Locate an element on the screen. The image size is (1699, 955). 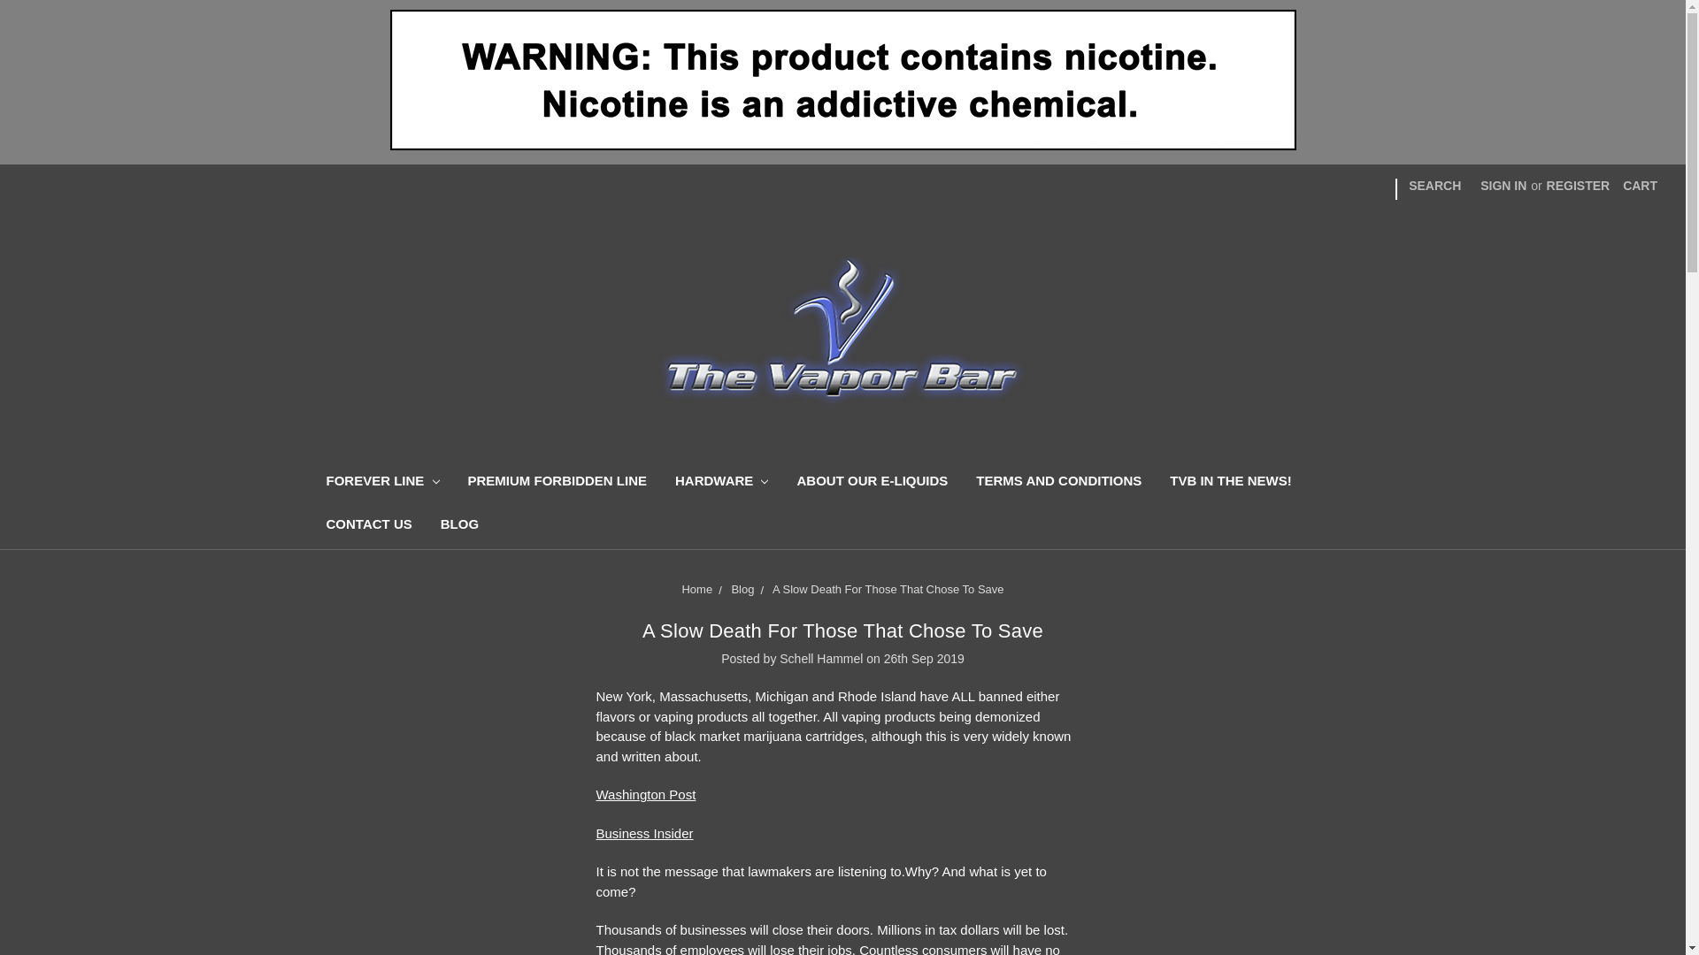
TERMS AND CONDITIONS is located at coordinates (1058, 483).